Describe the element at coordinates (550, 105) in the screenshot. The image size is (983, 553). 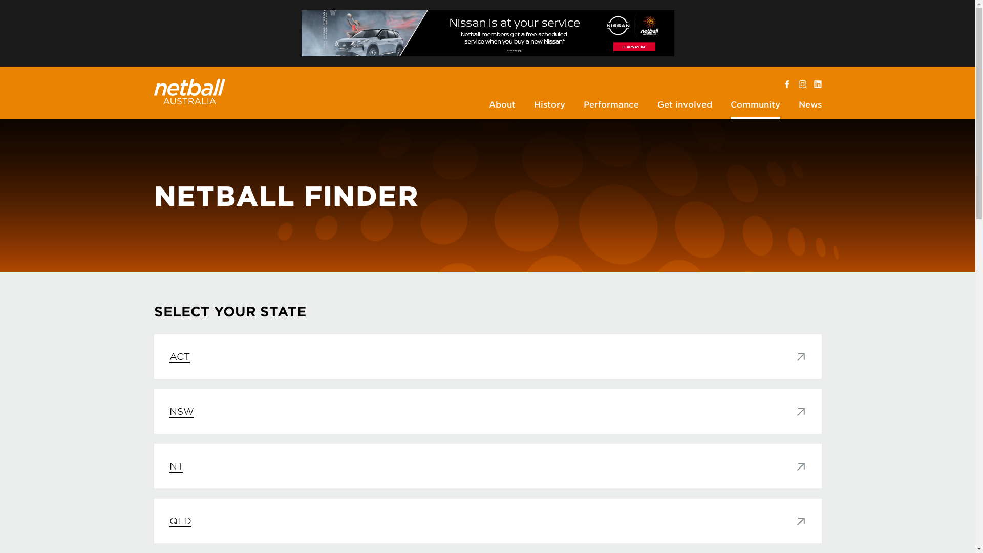
I see `History` at that location.